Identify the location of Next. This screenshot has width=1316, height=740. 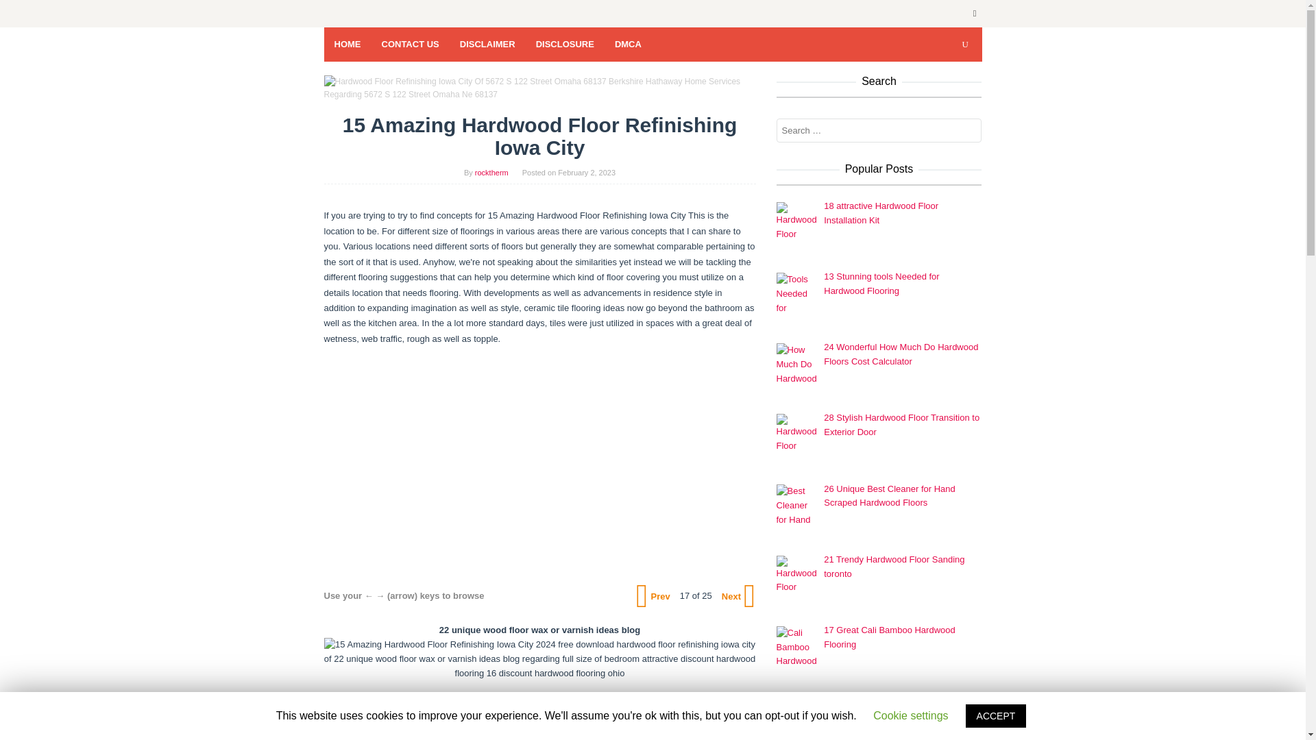
(737, 596).